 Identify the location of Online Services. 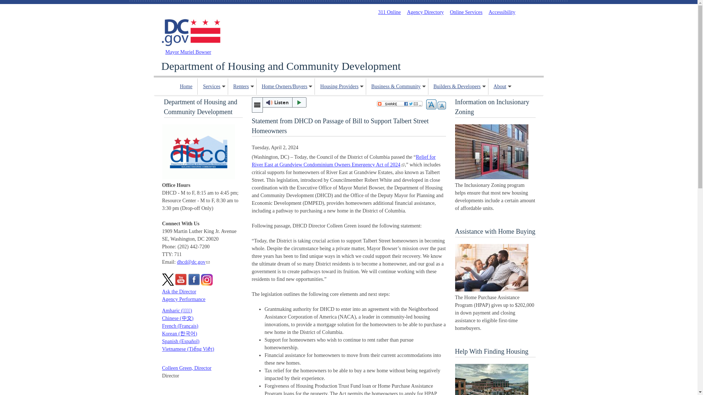
(466, 12).